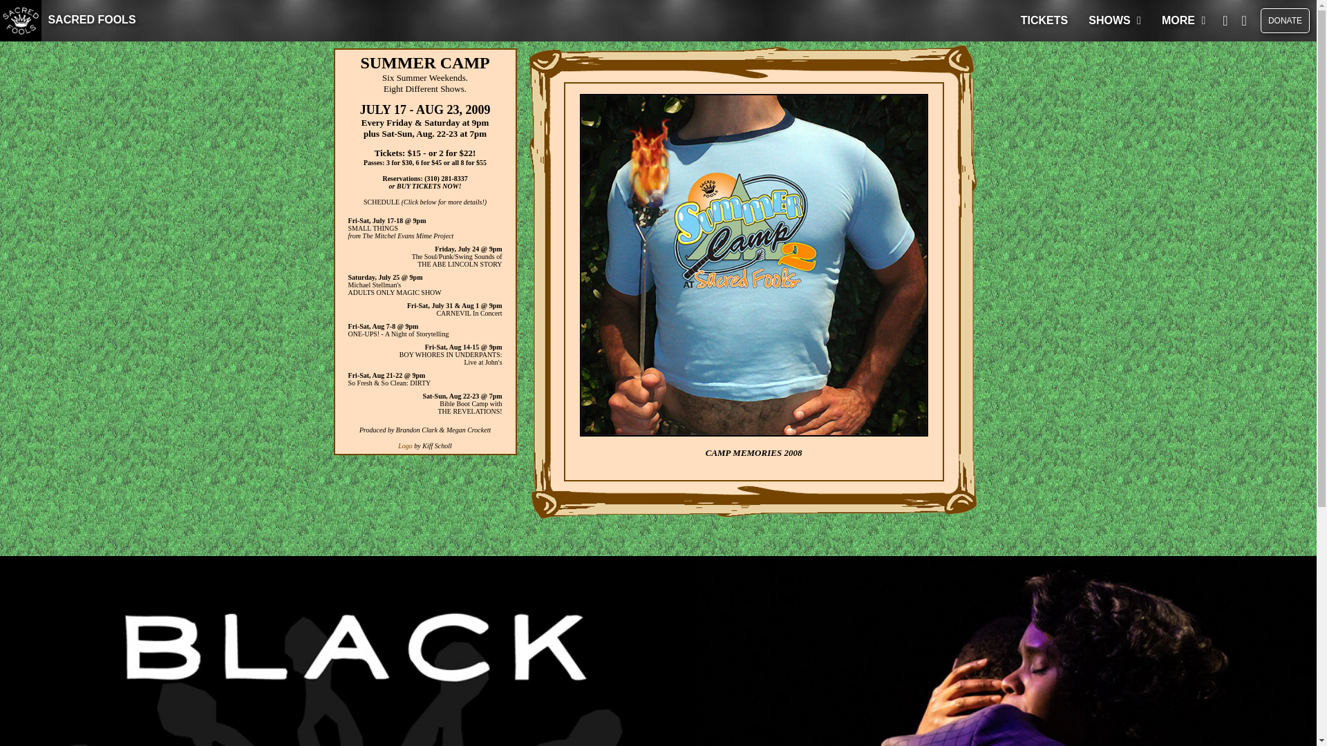 This screenshot has height=746, width=1327. I want to click on DONATE, so click(1286, 20).